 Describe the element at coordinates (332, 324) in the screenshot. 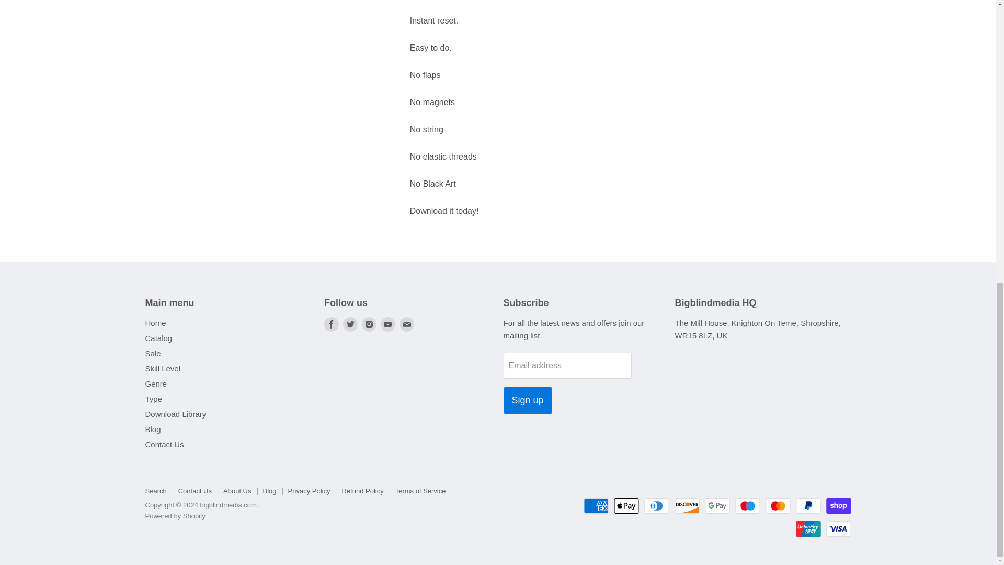

I see `Facebook` at that location.